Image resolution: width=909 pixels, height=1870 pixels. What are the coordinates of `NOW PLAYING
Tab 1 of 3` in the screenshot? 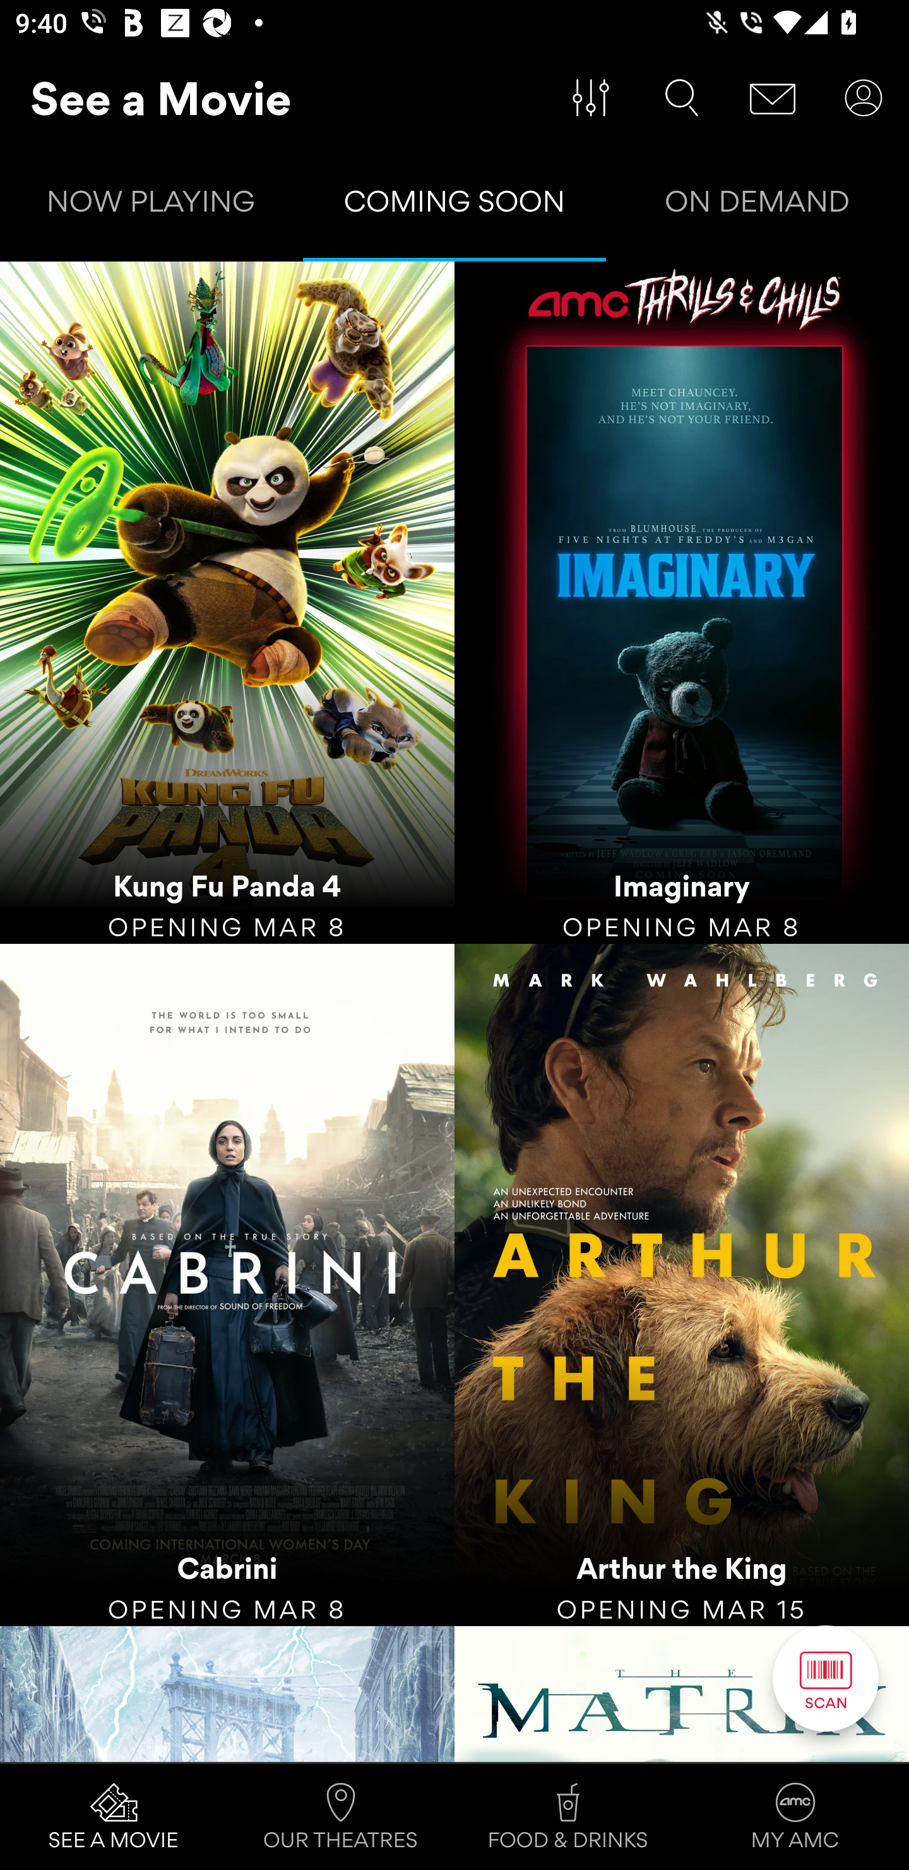 It's located at (151, 206).